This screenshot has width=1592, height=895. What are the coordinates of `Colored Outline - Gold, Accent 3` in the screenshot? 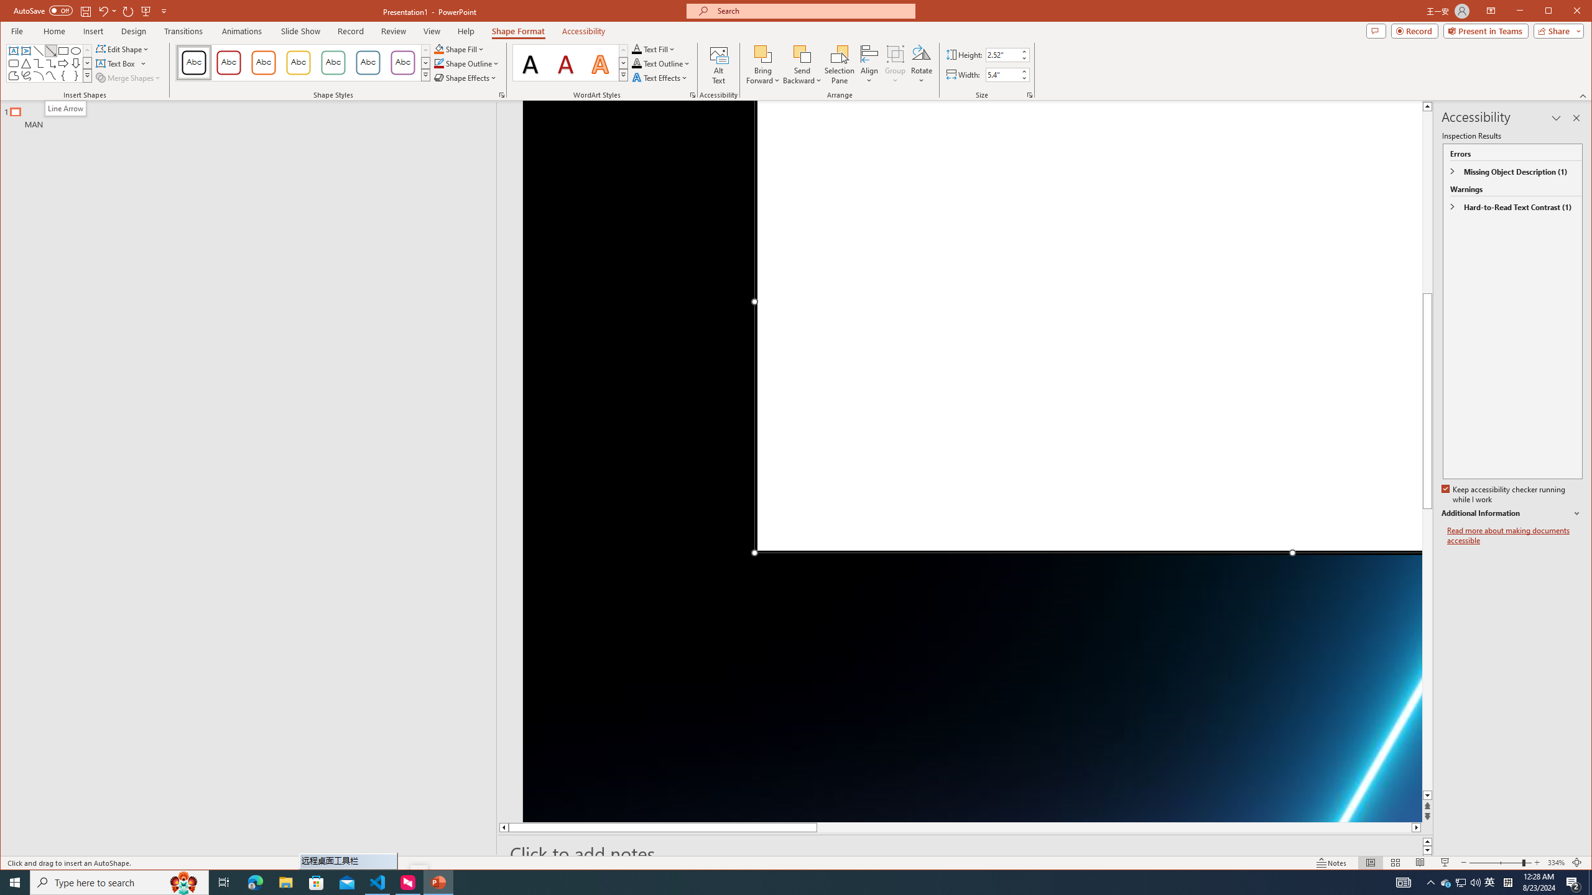 It's located at (298, 63).